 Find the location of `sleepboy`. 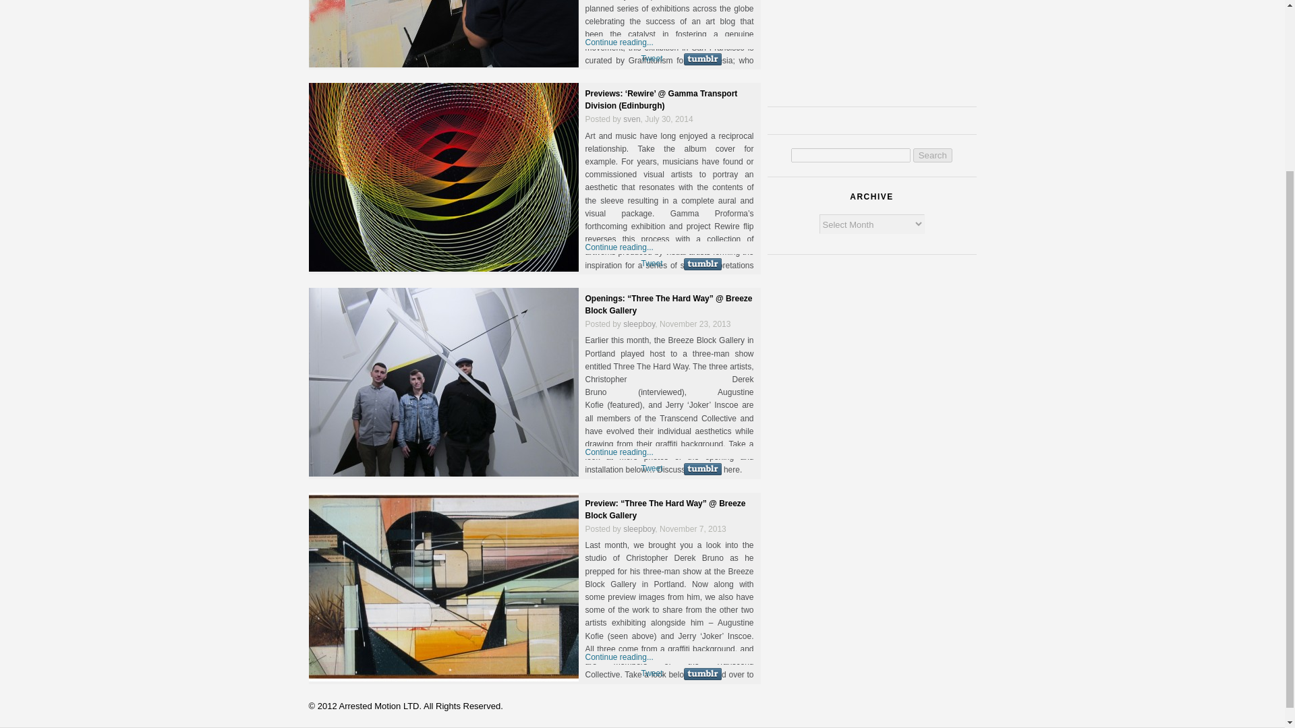

sleepboy is located at coordinates (639, 528).